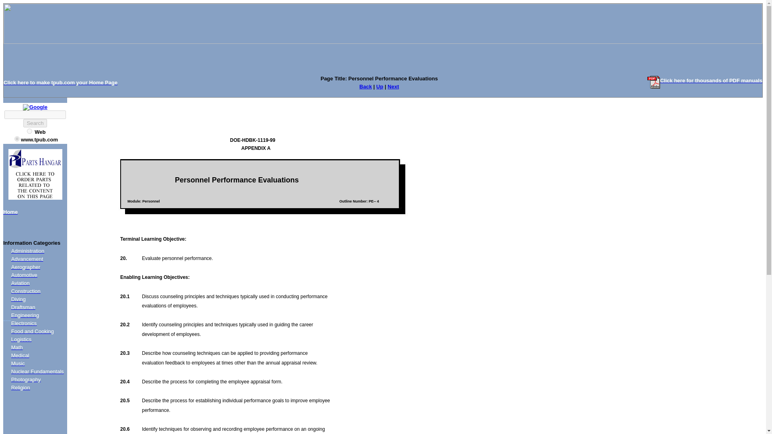 This screenshot has width=772, height=434. Describe the element at coordinates (20, 355) in the screenshot. I see `Medical` at that location.